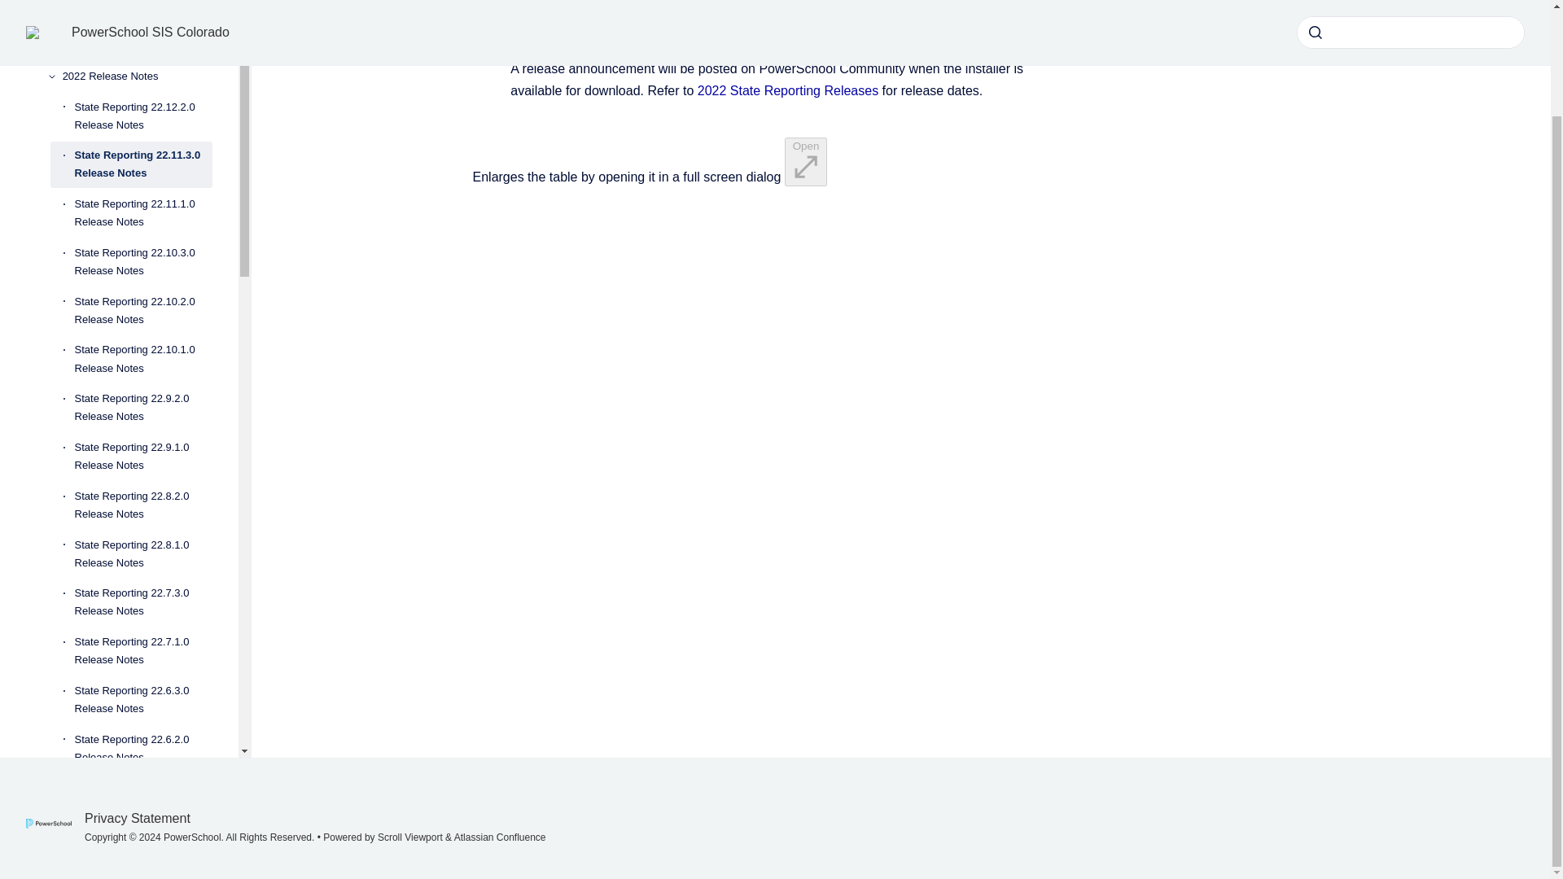 Image resolution: width=1563 pixels, height=879 pixels. Describe the element at coordinates (143, 798) in the screenshot. I see `State Reporting 22.6.1.0 Release Notes` at that location.